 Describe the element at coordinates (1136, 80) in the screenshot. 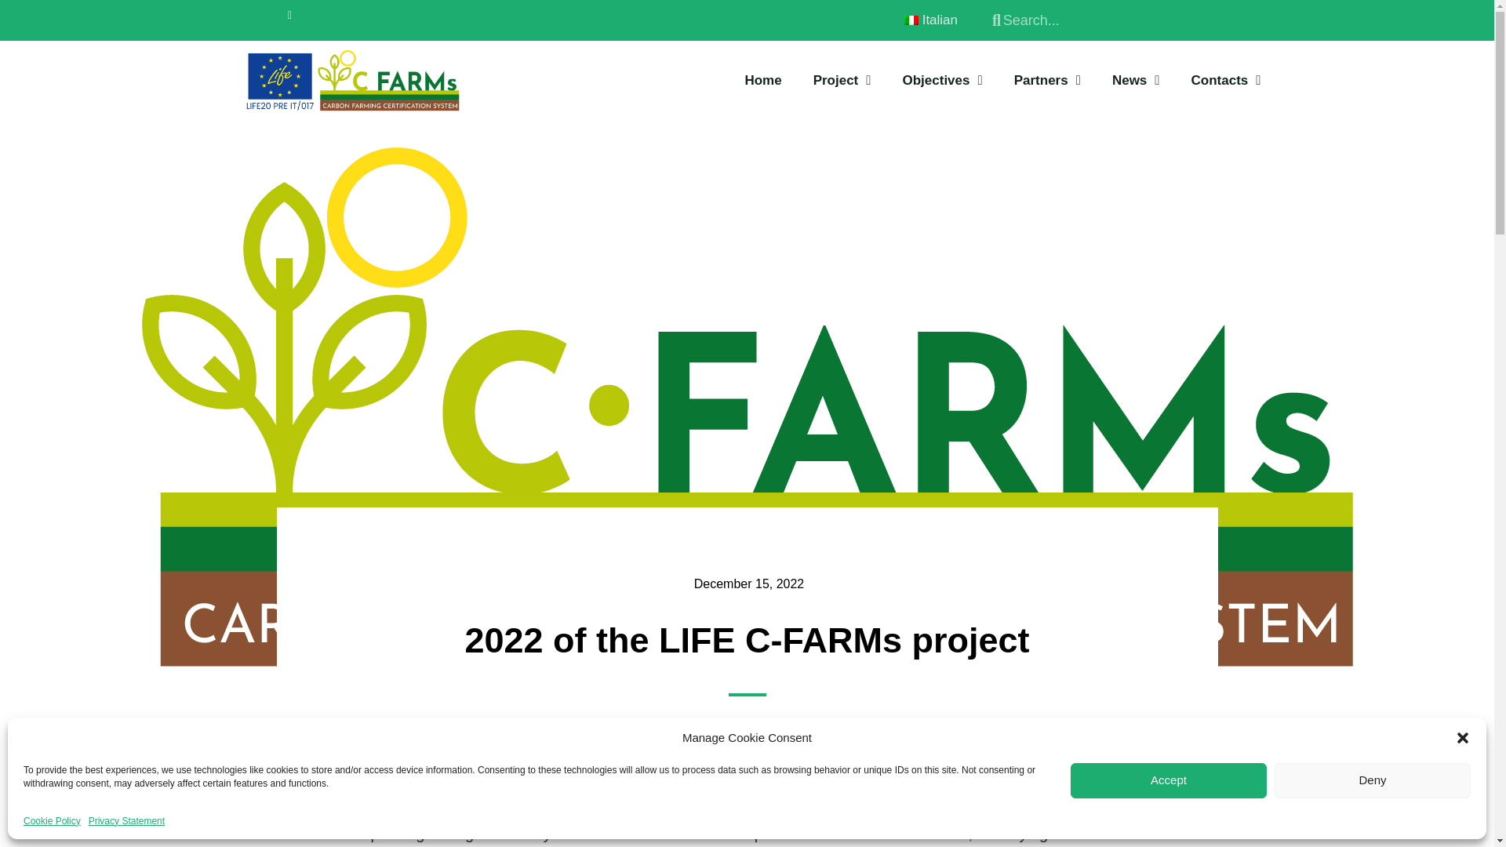

I see `News` at that location.